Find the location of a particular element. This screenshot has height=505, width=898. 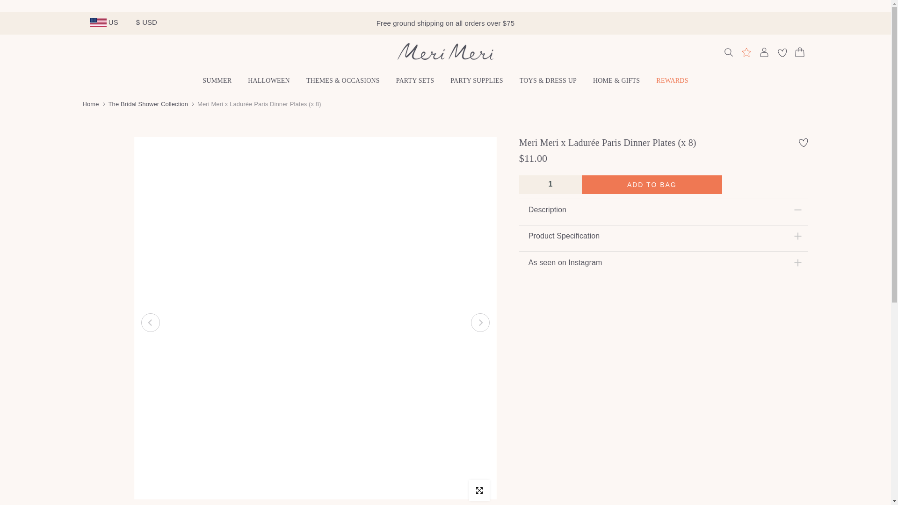

Home is located at coordinates (91, 104).